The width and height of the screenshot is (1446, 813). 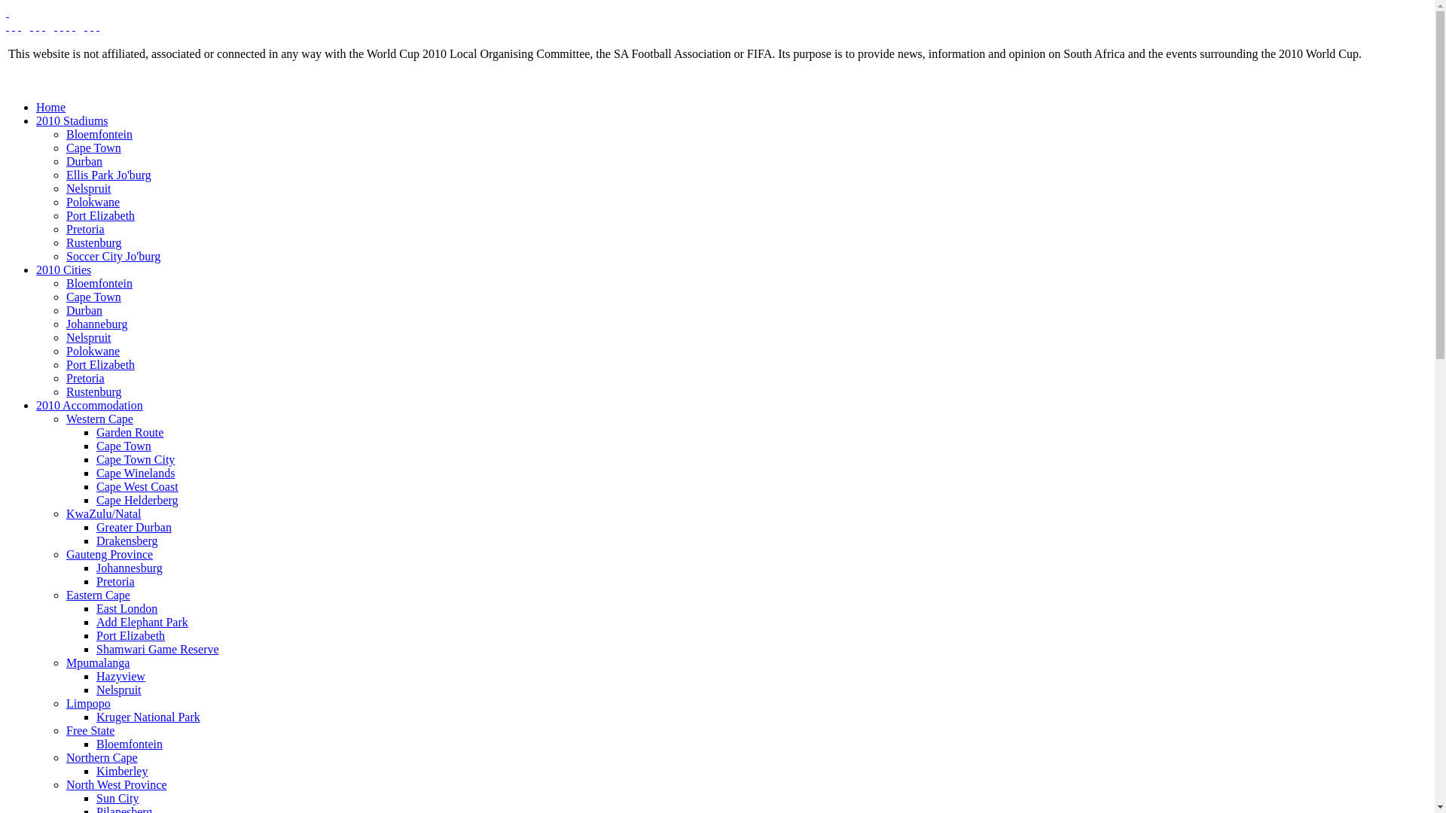 I want to click on Durban, so click(x=84, y=161).